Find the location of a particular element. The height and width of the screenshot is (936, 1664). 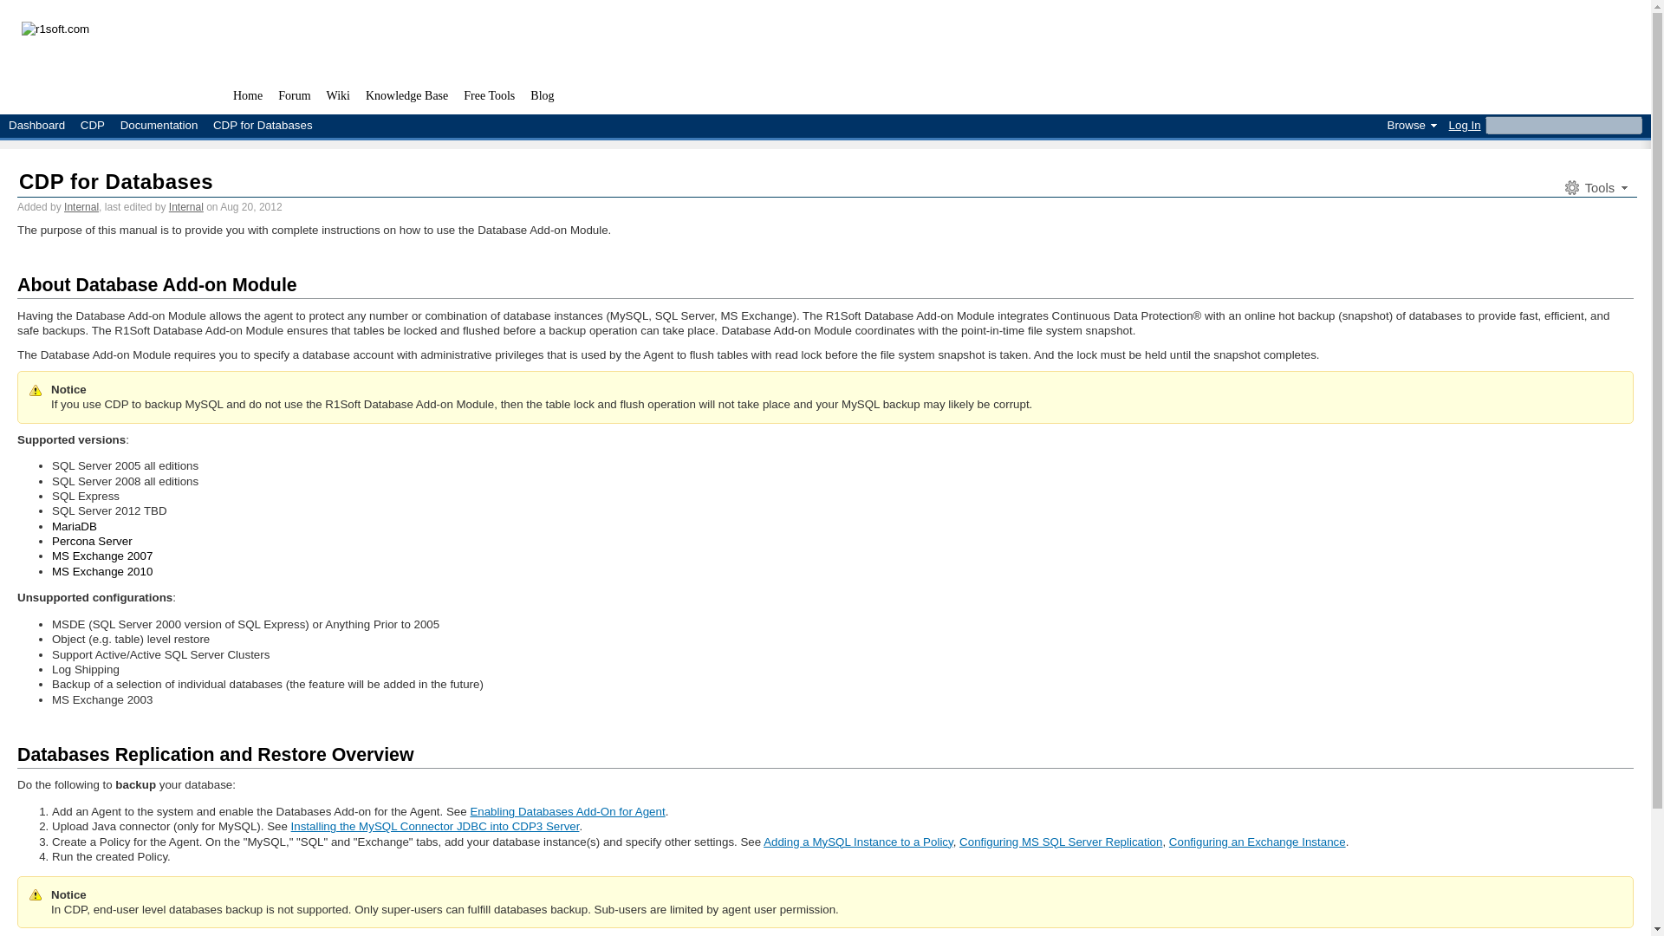

Knowledge Base is located at coordinates (406, 99).